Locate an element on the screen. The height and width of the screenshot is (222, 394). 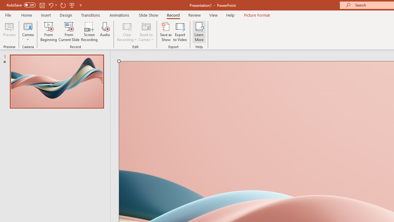
Slide is located at coordinates (57, 81).